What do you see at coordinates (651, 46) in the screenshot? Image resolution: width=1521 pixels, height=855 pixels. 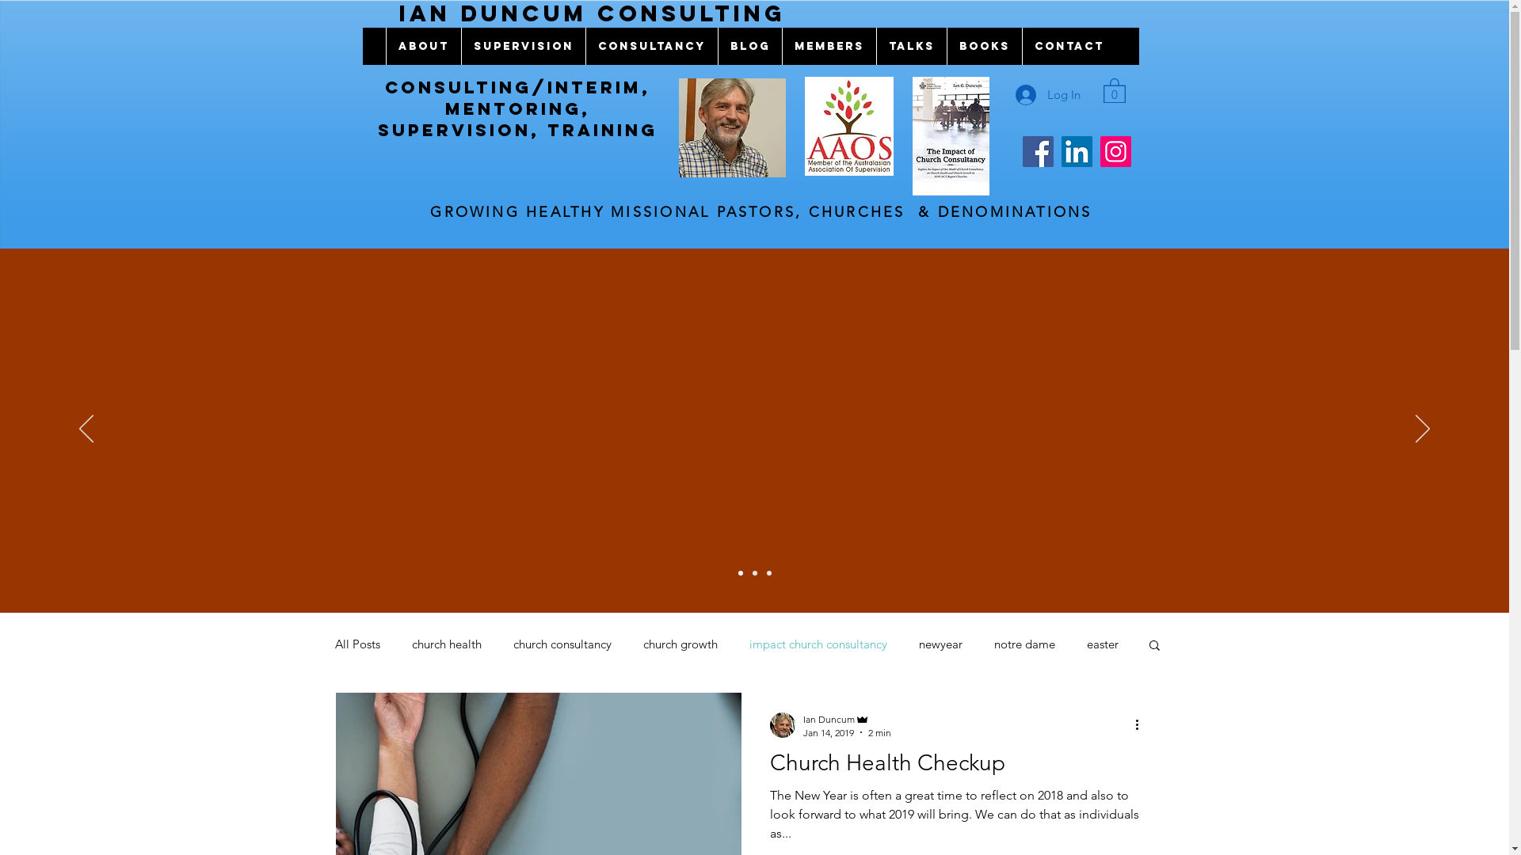 I see `Consultancy` at bounding box center [651, 46].